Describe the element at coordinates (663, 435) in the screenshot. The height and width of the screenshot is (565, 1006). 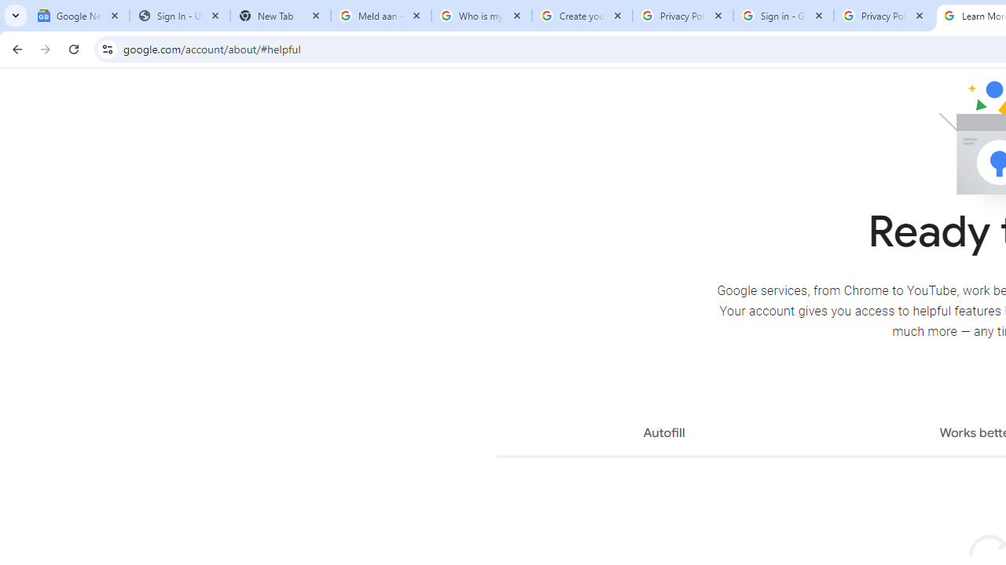
I see `Autofill` at that location.